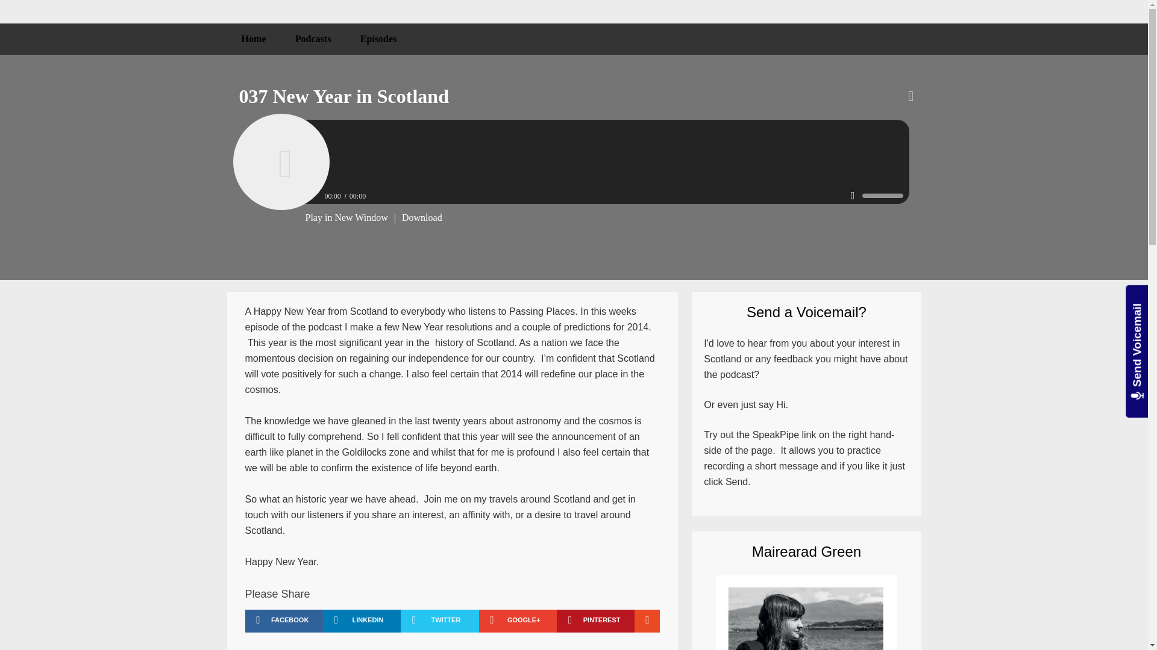 Image resolution: width=1157 pixels, height=650 pixels. I want to click on Home, so click(253, 39).